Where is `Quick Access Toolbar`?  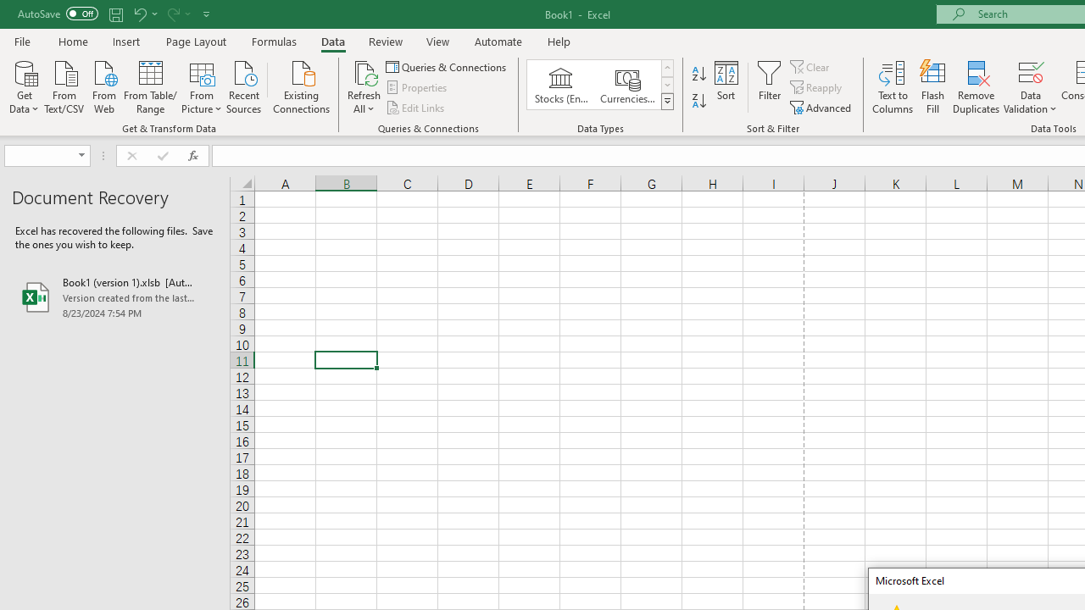 Quick Access Toolbar is located at coordinates (115, 14).